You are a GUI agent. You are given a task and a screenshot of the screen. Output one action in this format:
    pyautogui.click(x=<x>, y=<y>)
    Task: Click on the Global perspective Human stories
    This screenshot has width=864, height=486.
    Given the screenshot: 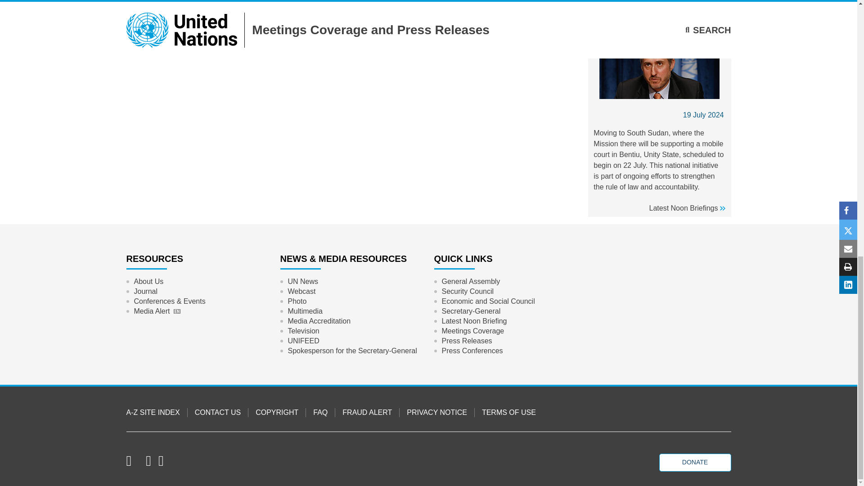 What is the action you would take?
    pyautogui.click(x=302, y=282)
    